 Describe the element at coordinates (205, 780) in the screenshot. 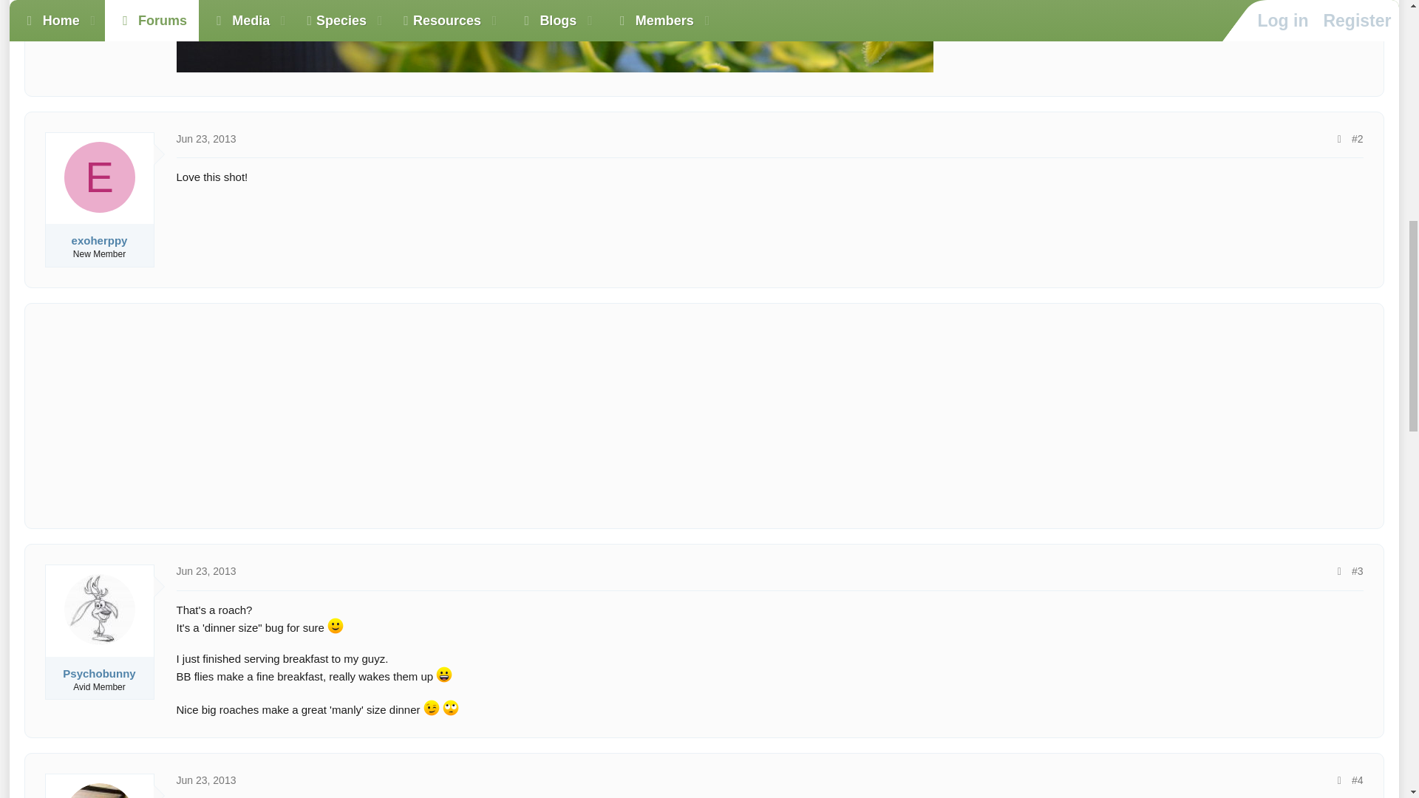

I see `Jun 23, 2013 at 1:49 PM` at that location.